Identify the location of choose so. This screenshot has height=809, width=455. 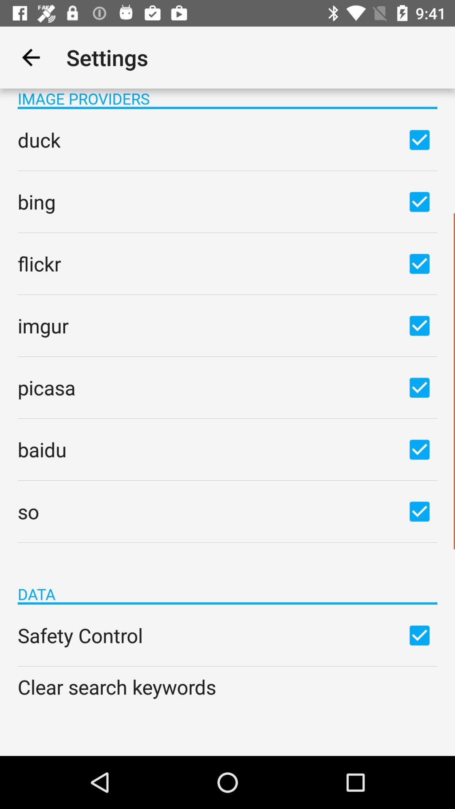
(420, 511).